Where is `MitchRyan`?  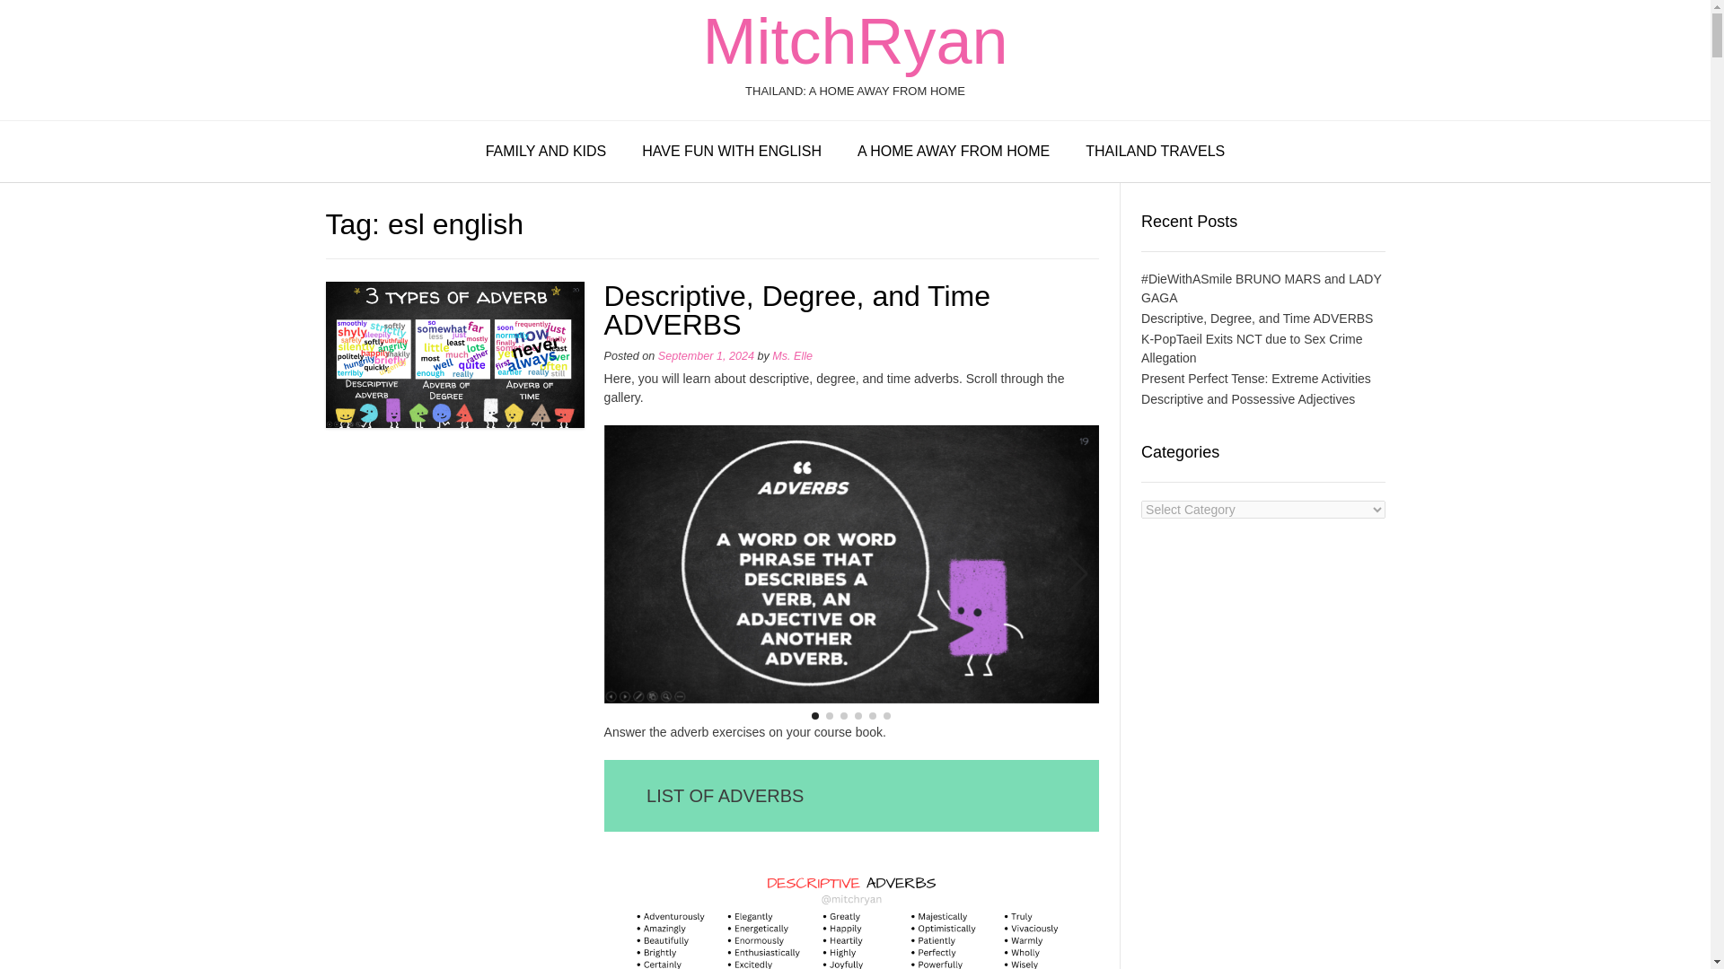
MitchRyan is located at coordinates (854, 41).